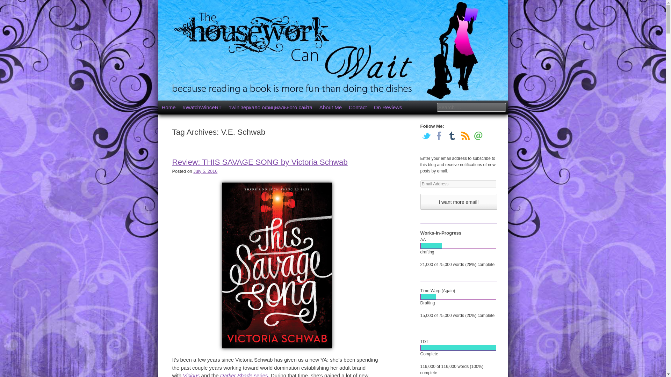 The width and height of the screenshot is (671, 377). I want to click on Skip to content, so click(178, 108).